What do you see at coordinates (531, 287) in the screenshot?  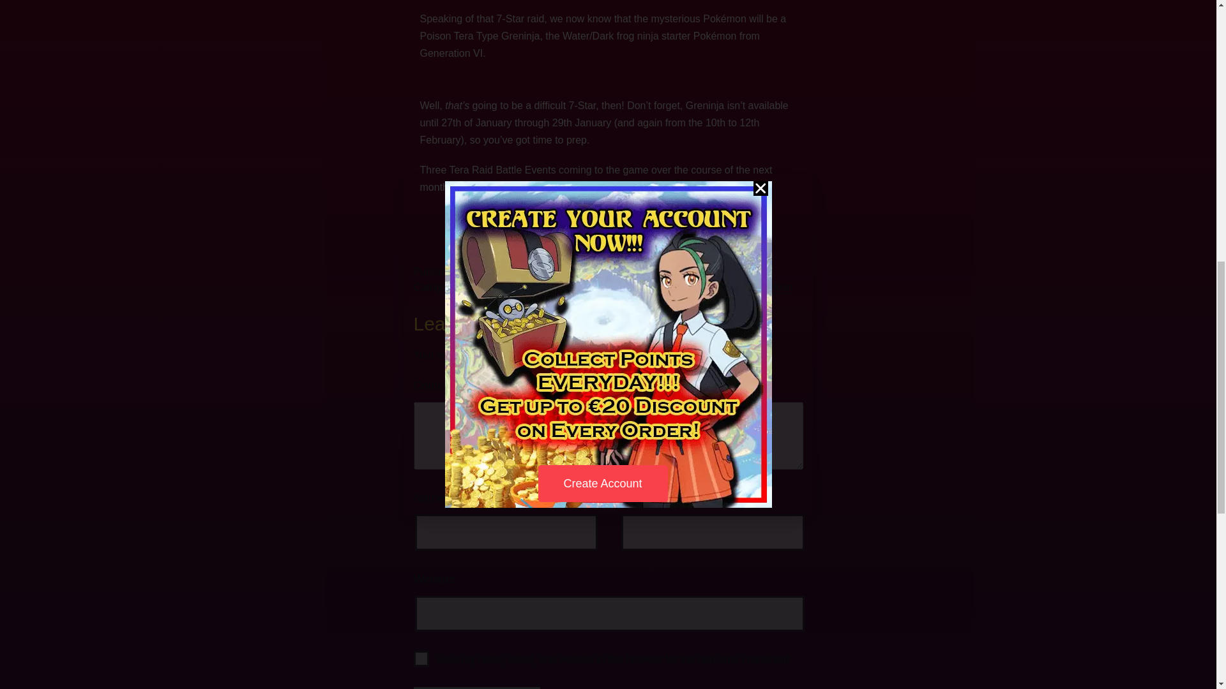 I see `Tutorial` at bounding box center [531, 287].